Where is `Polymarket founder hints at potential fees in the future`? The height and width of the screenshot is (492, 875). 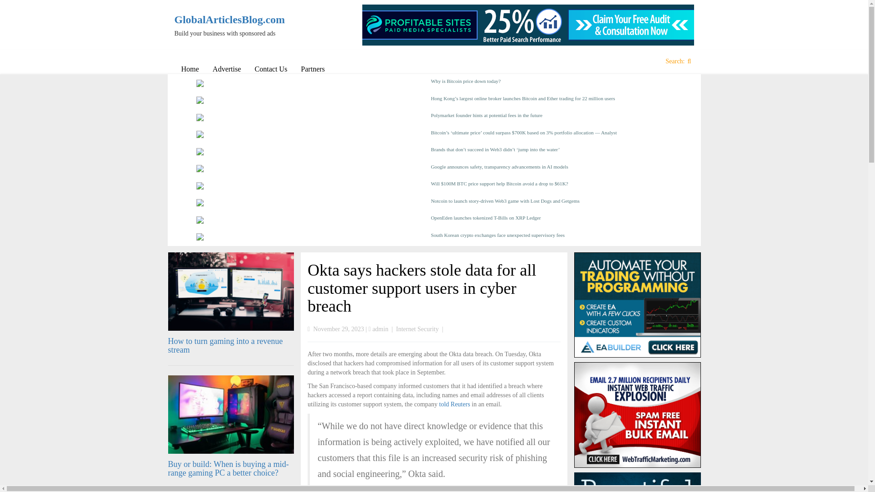
Polymarket founder hints at potential fees in the future is located at coordinates (551, 118).